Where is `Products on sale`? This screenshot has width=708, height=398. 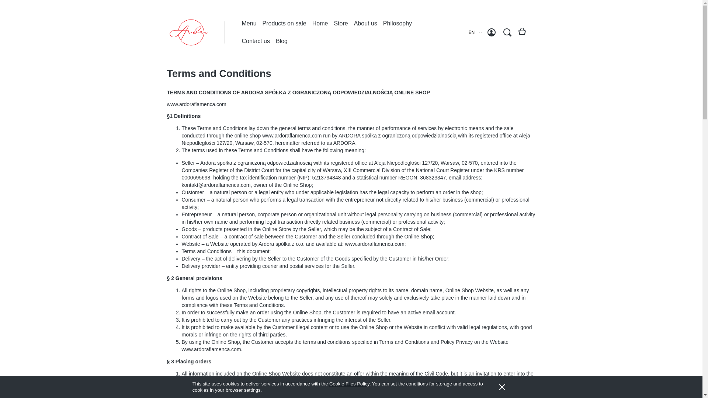
Products on sale is located at coordinates (285, 23).